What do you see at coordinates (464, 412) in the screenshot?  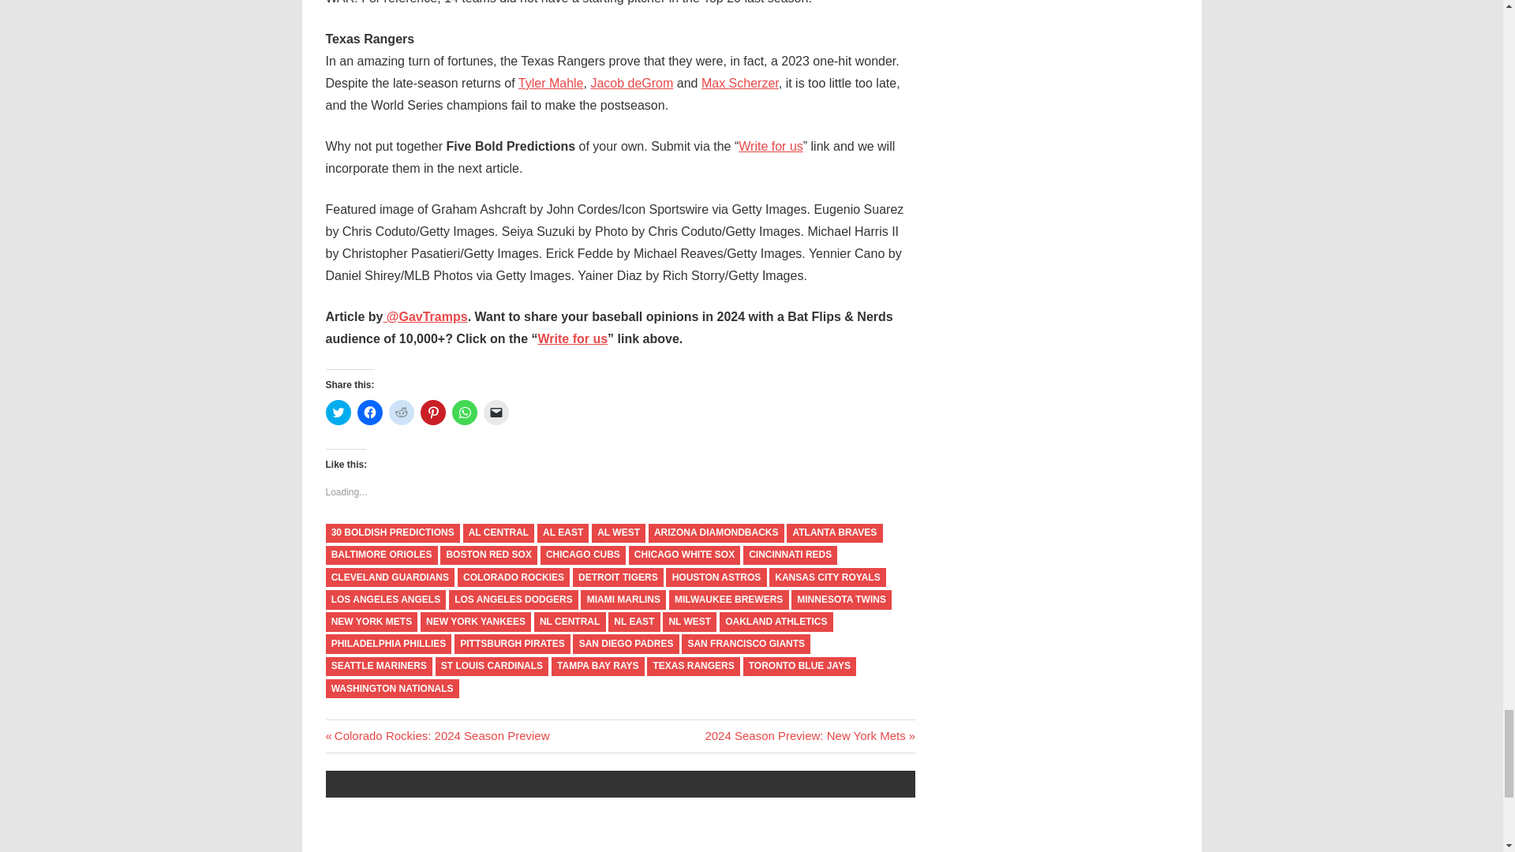 I see `Click to share on WhatsApp` at bounding box center [464, 412].